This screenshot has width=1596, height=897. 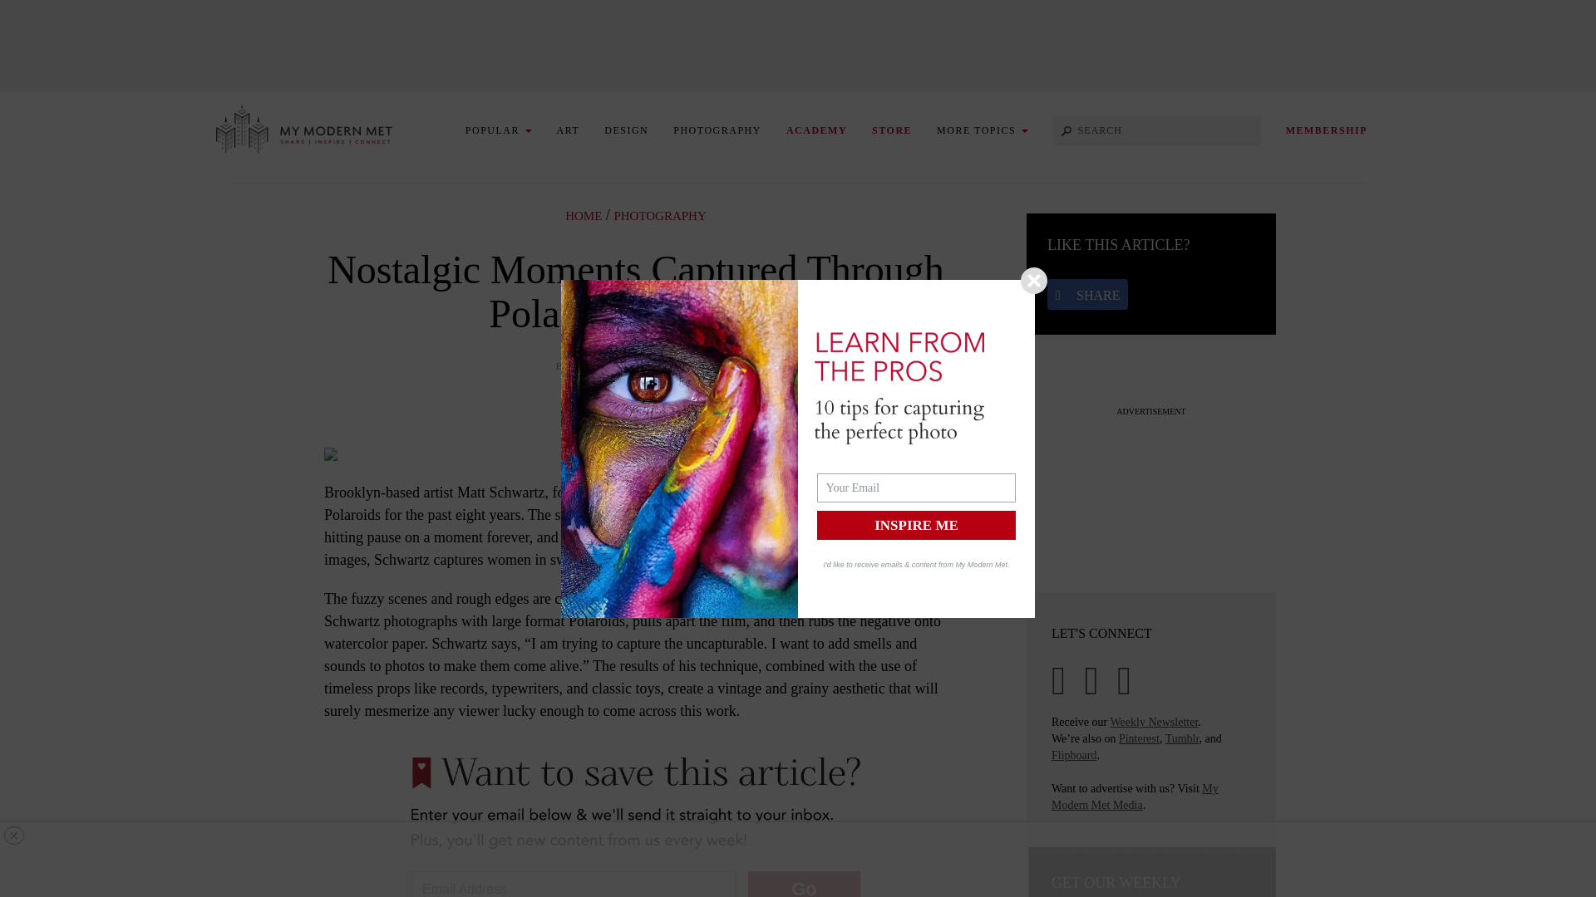 What do you see at coordinates (1034, 281) in the screenshot?
I see `Close` at bounding box center [1034, 281].